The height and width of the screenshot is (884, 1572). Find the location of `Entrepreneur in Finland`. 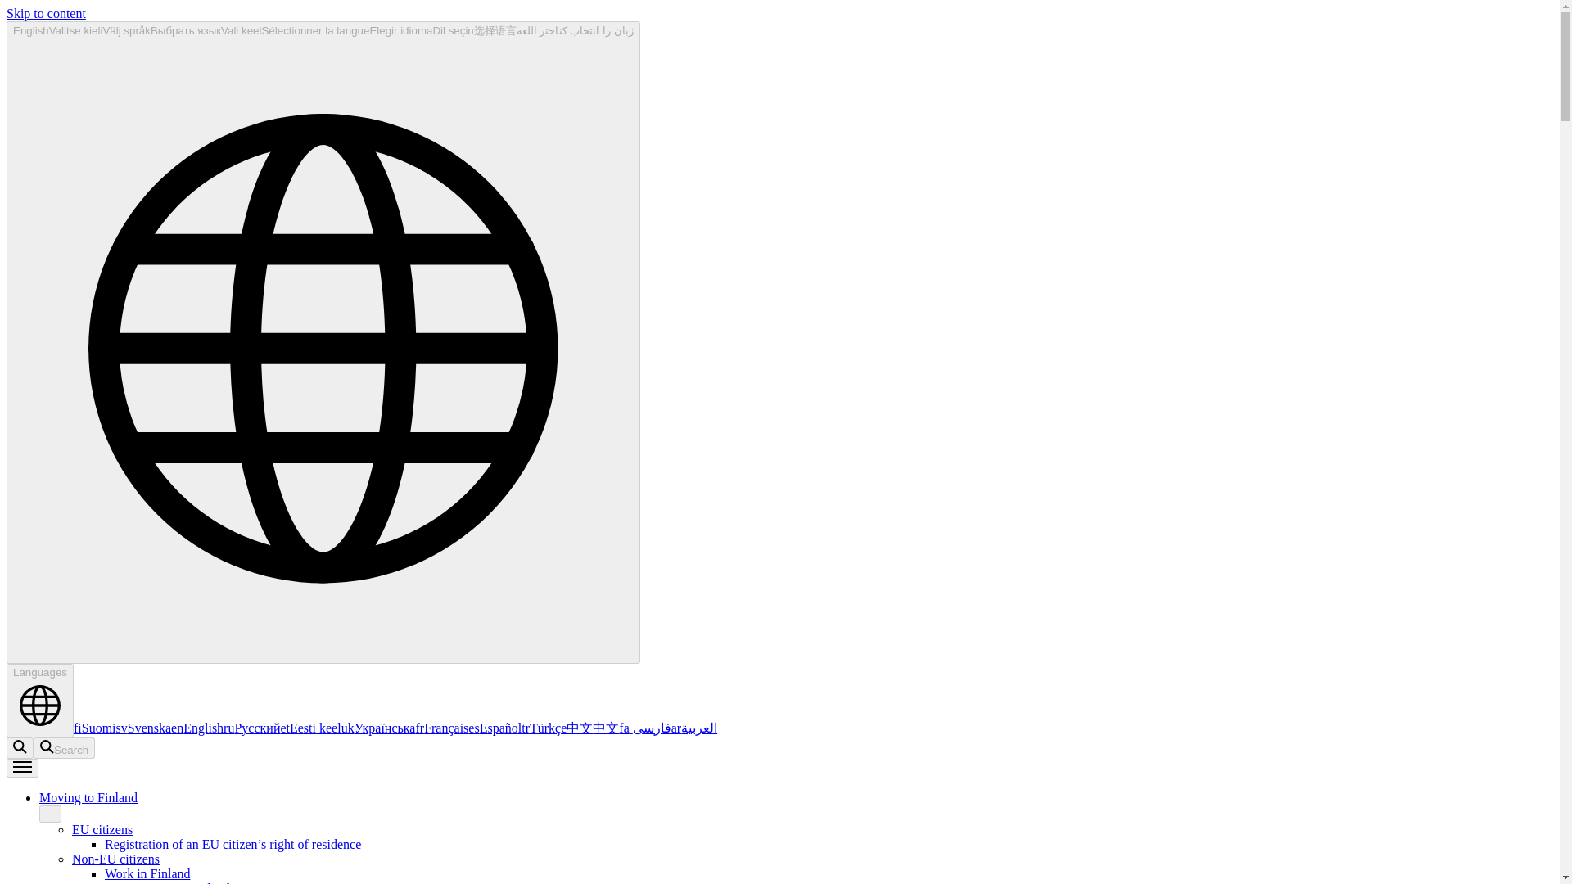

Entrepreneur in Finland is located at coordinates (167, 882).